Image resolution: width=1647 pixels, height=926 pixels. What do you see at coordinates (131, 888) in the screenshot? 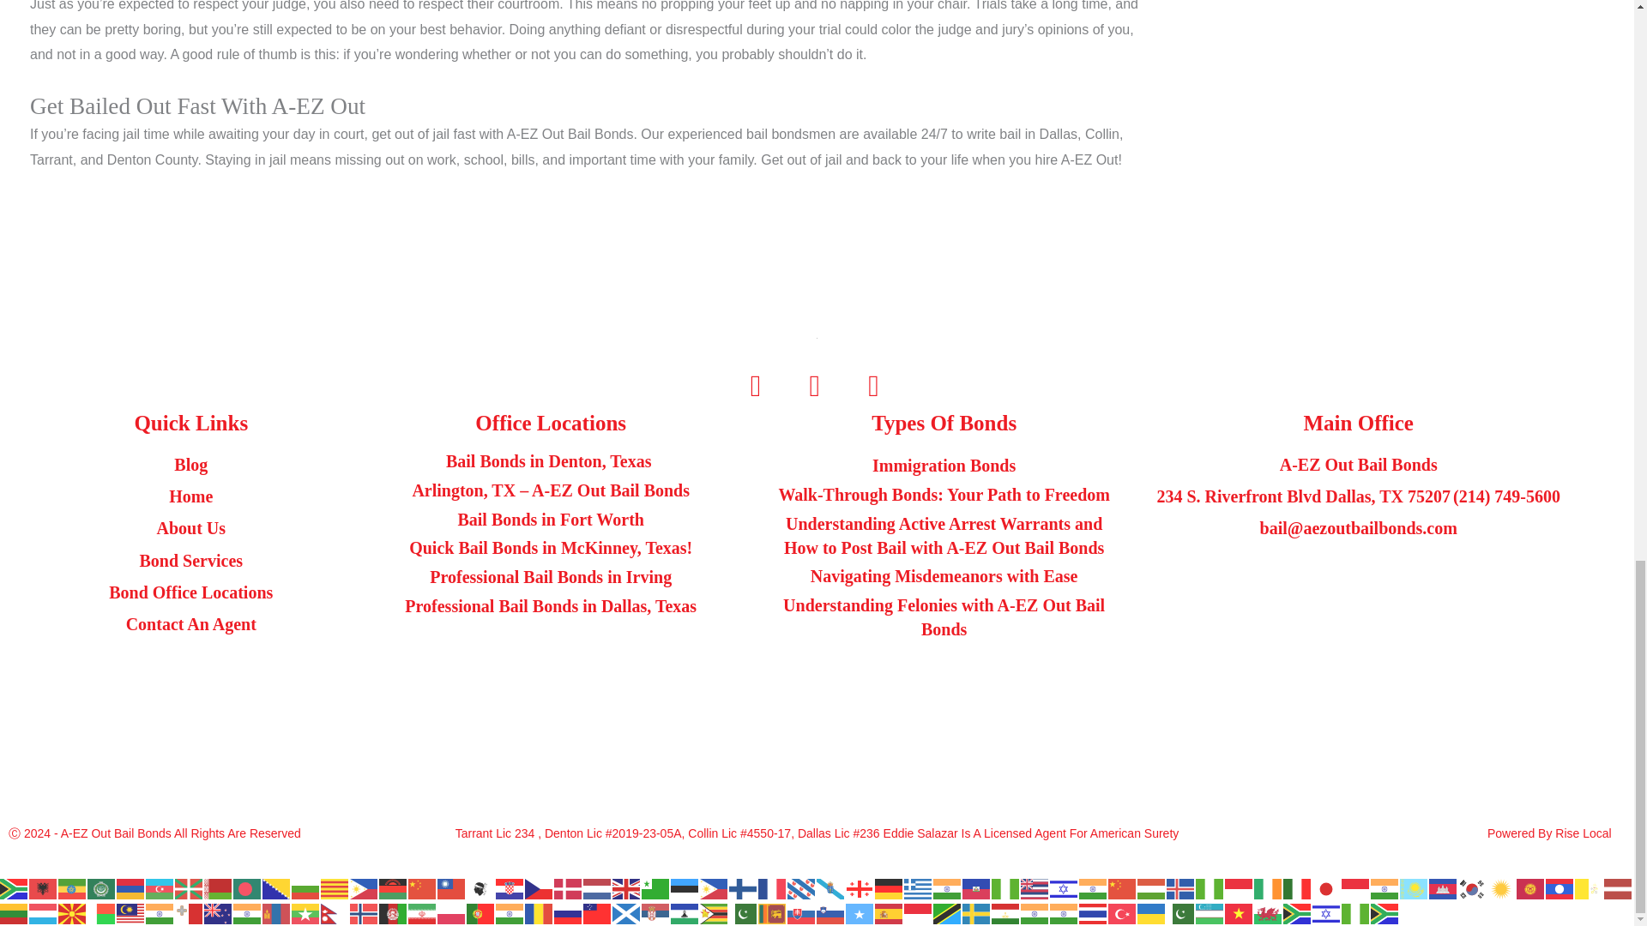
I see `Armenian` at bounding box center [131, 888].